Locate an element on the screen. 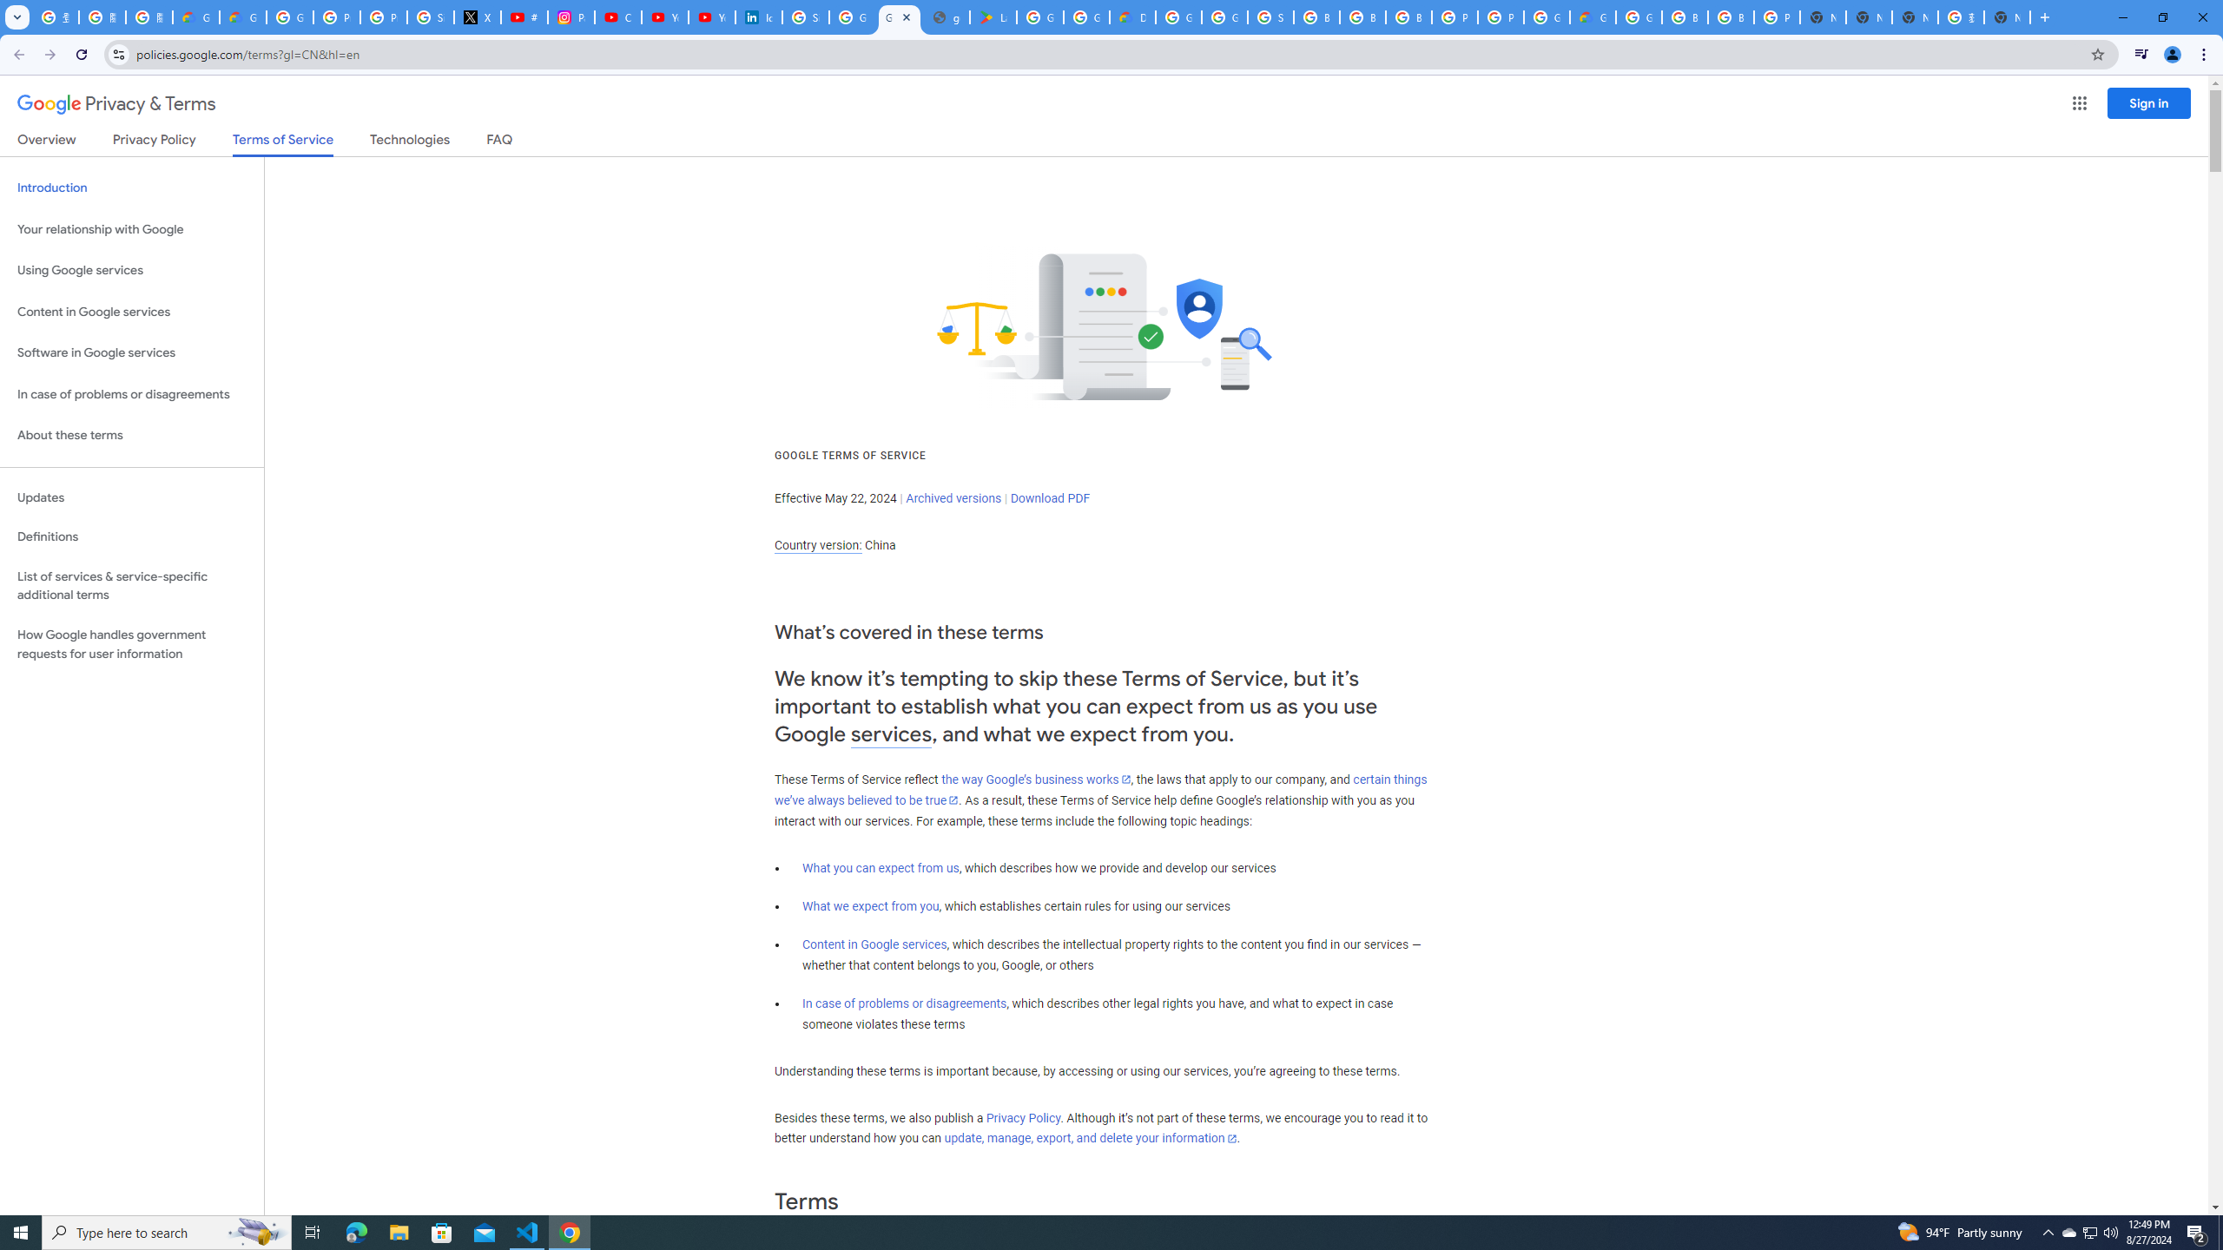 This screenshot has width=2223, height=1250. Sign in - Google Accounts is located at coordinates (1271, 17).